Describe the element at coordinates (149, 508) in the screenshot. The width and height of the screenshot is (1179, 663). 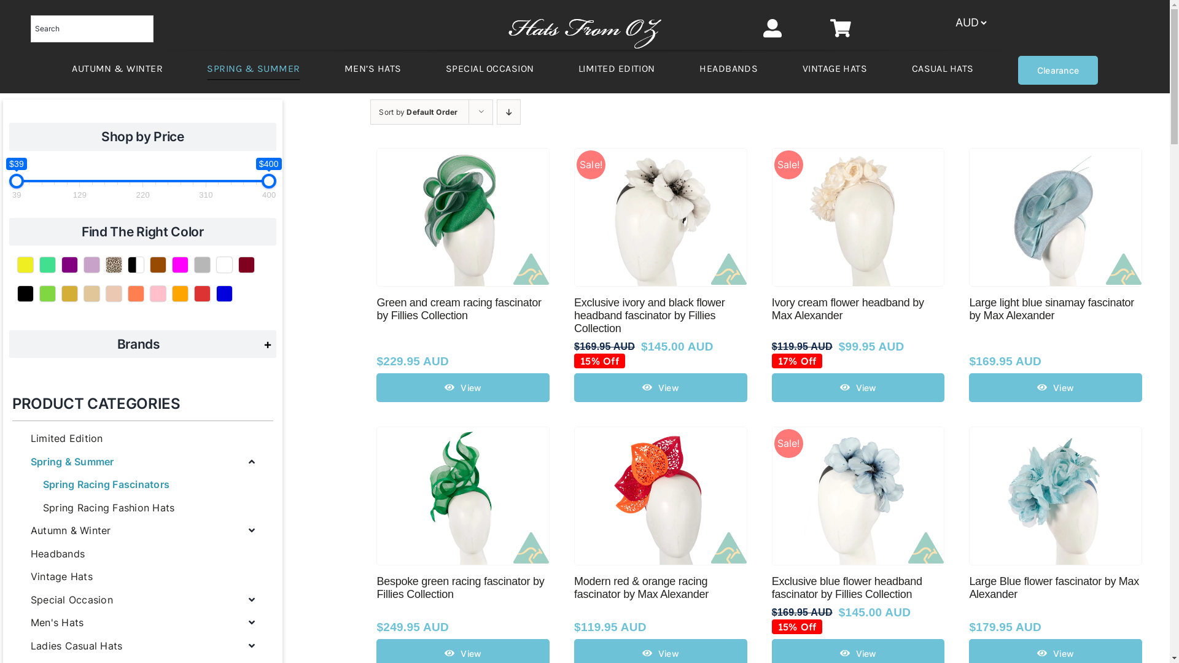
I see `Spring Racing Fashion Hats` at that location.